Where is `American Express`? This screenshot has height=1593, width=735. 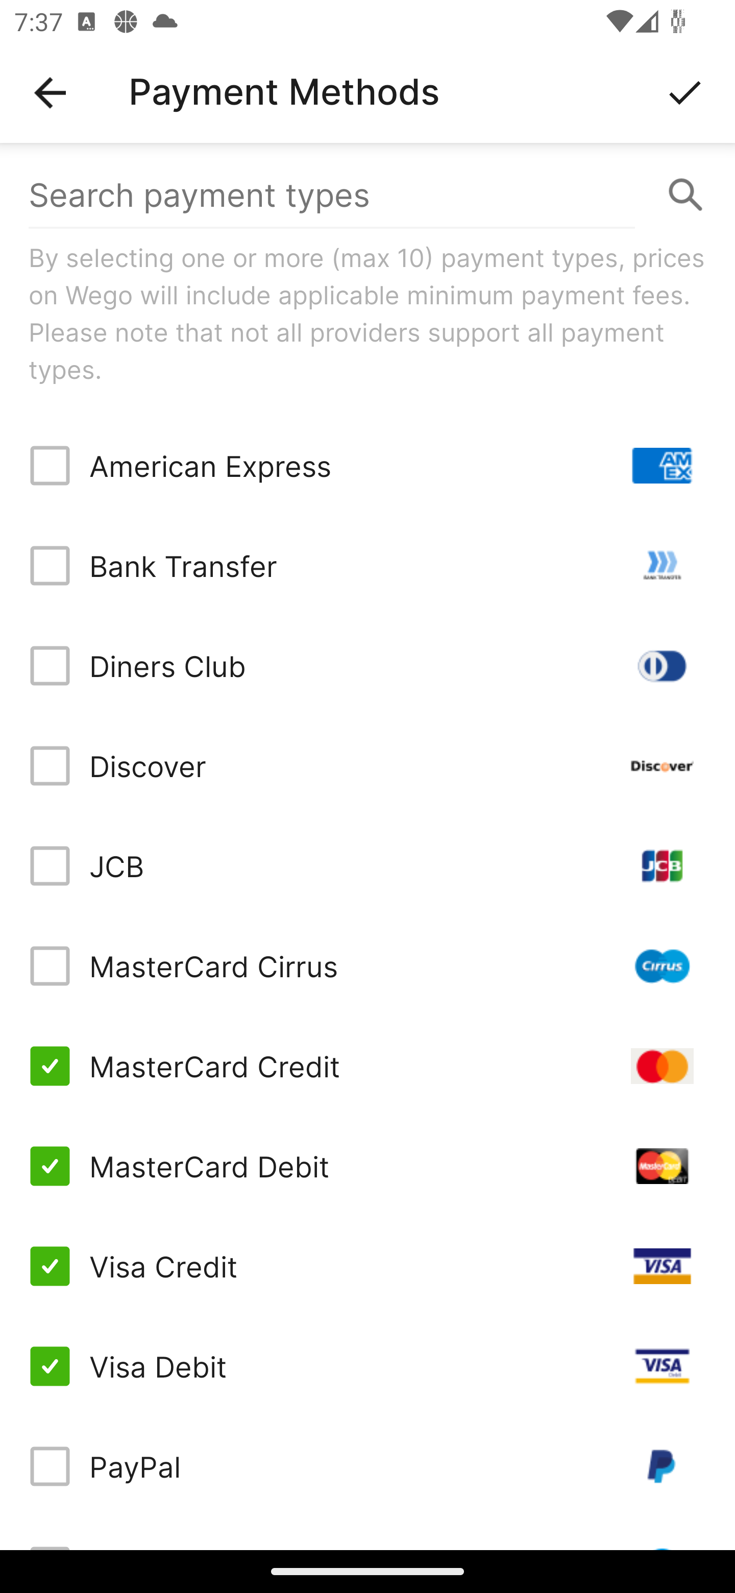
American Express is located at coordinates (367, 466).